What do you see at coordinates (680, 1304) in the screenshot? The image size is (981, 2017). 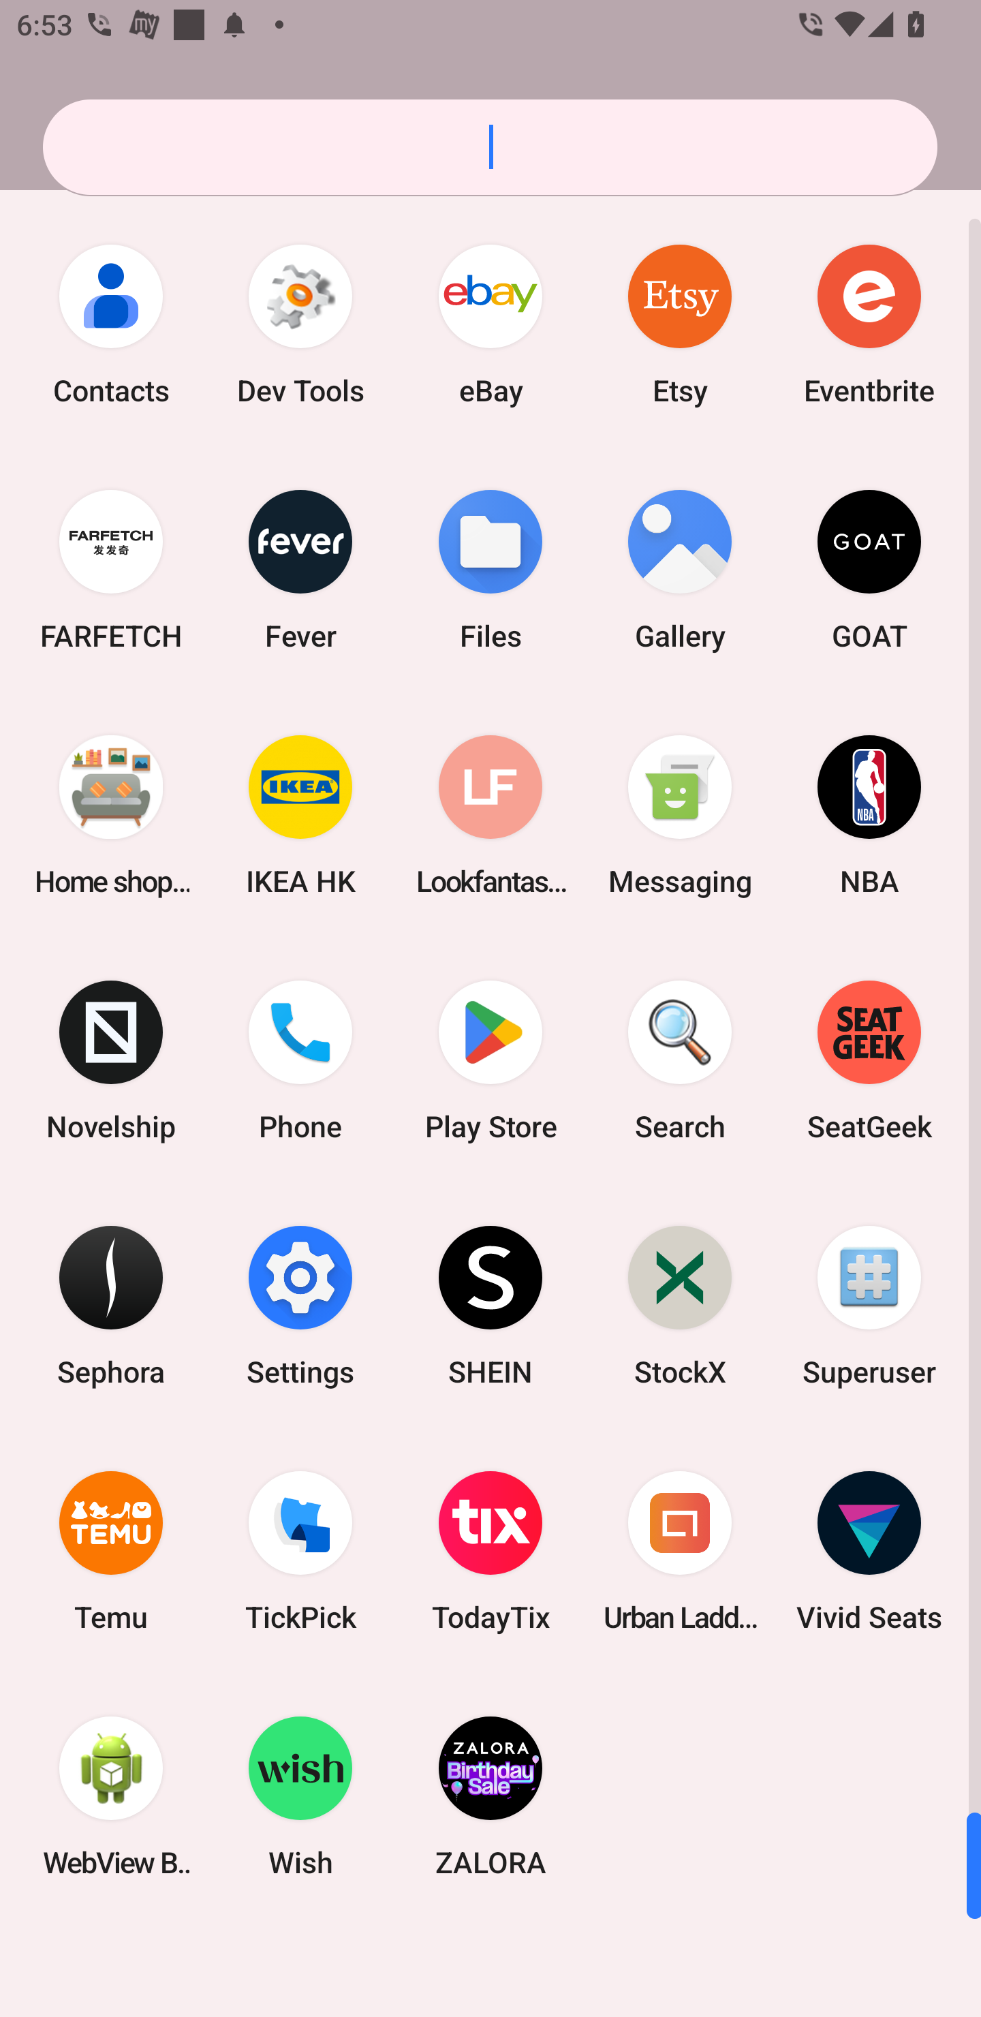 I see `StockX` at bounding box center [680, 1304].